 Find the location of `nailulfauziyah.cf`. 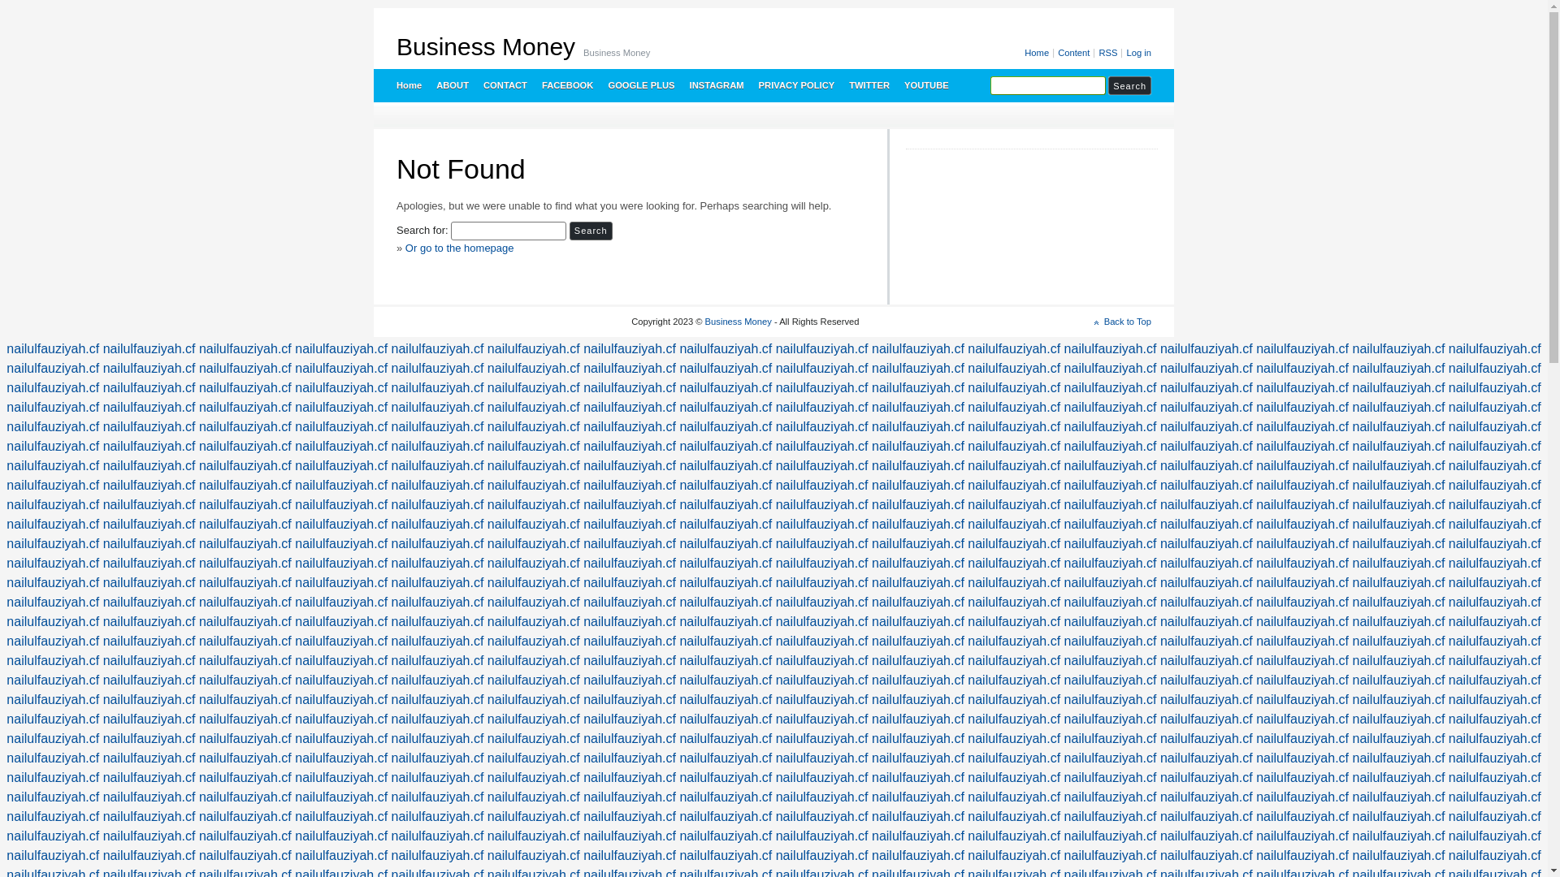

nailulfauziyah.cf is located at coordinates (1207, 408).